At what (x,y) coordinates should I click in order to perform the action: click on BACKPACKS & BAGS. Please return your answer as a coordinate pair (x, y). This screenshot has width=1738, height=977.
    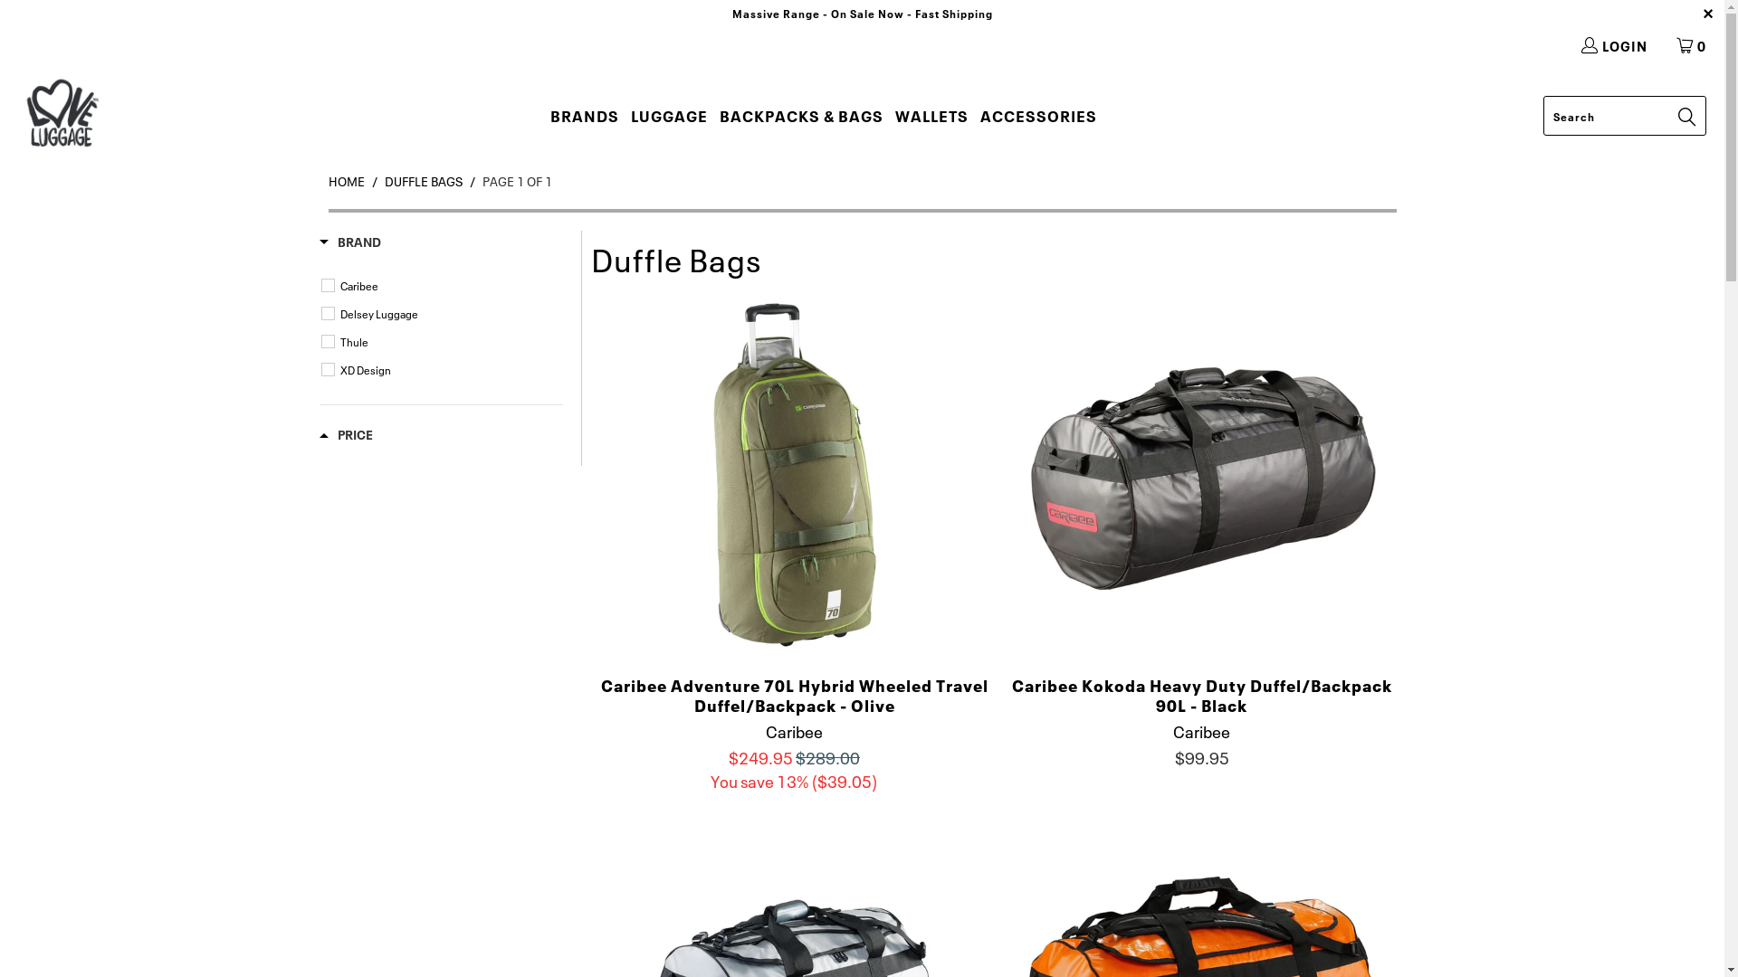
    Looking at the image, I should click on (802, 116).